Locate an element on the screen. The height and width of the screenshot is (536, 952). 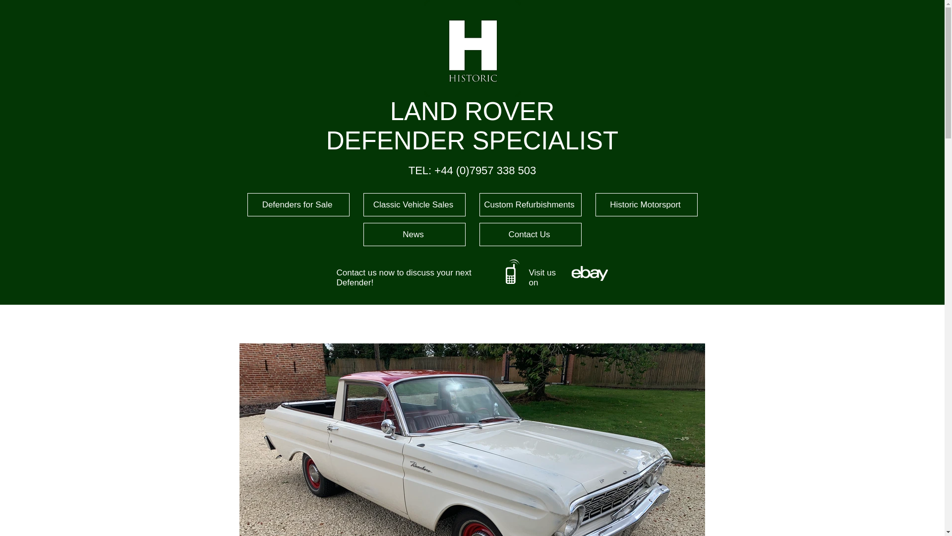
Historic Motorsport is located at coordinates (646, 204).